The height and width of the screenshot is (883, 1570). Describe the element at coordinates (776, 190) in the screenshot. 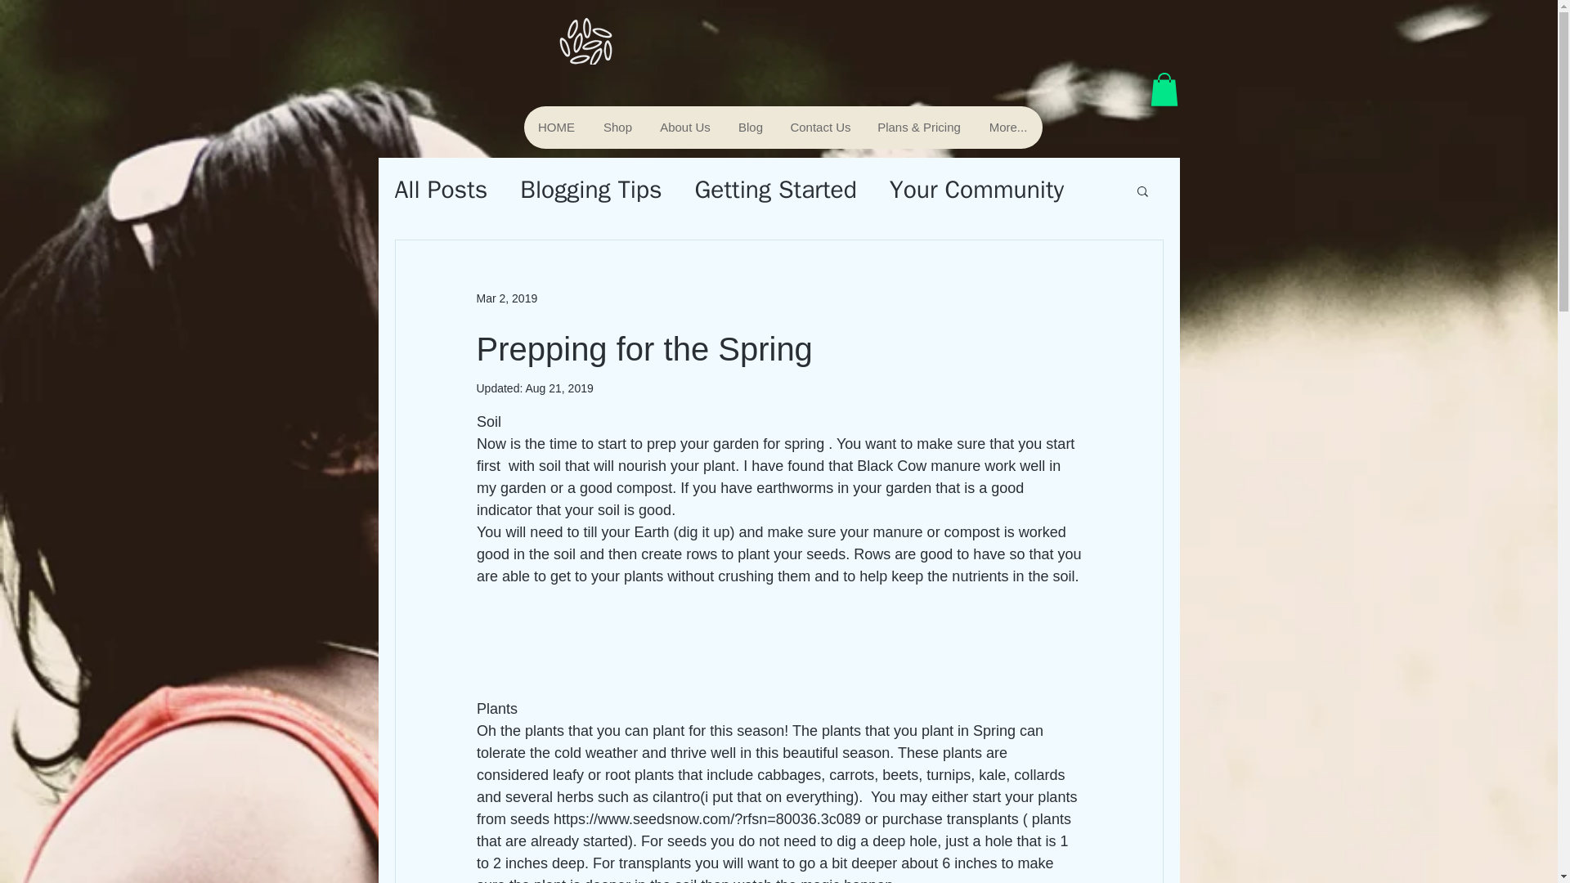

I see `Getting Started` at that location.